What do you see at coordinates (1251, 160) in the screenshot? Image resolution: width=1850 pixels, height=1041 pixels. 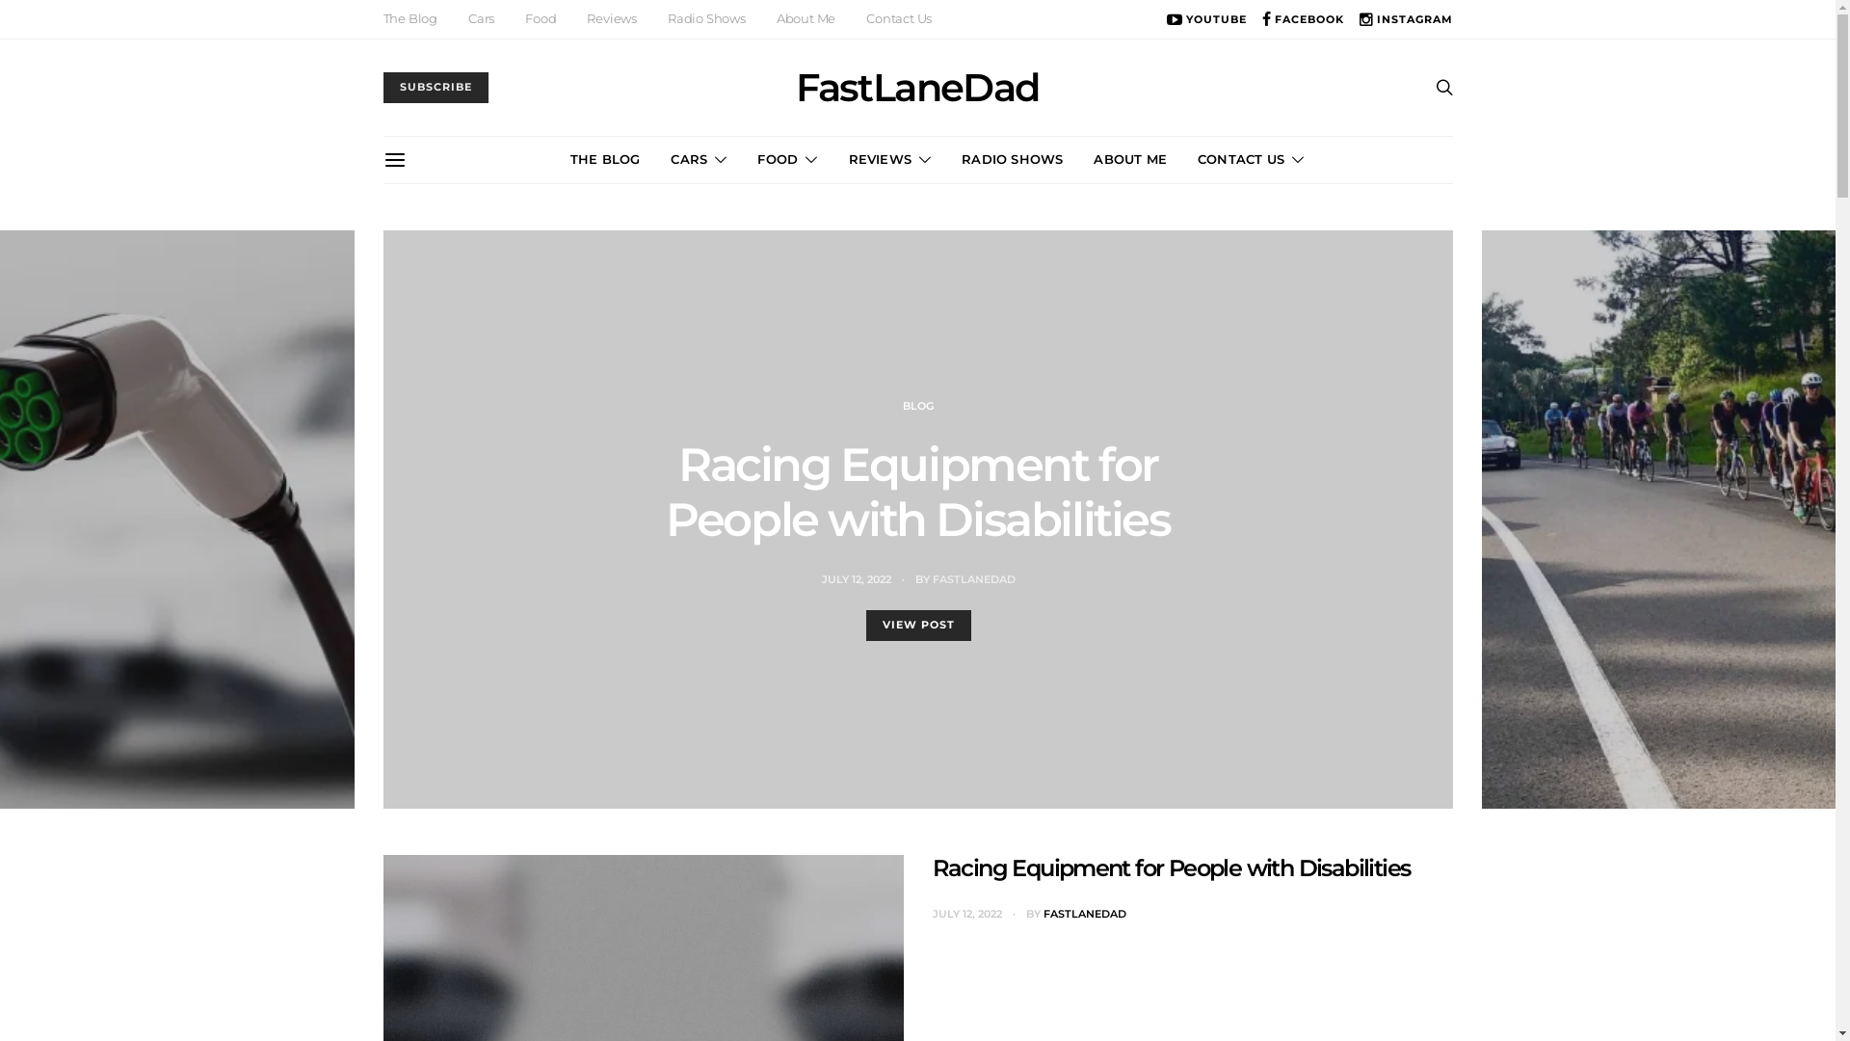 I see `CONTACT US` at bounding box center [1251, 160].